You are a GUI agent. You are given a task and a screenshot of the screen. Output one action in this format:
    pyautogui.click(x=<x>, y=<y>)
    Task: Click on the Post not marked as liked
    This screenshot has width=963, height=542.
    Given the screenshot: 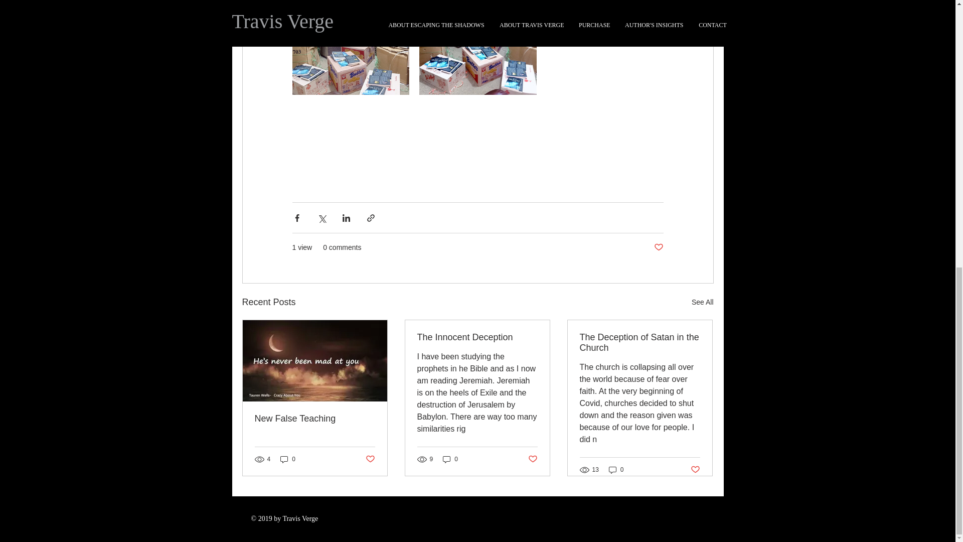 What is the action you would take?
    pyautogui.click(x=369, y=459)
    